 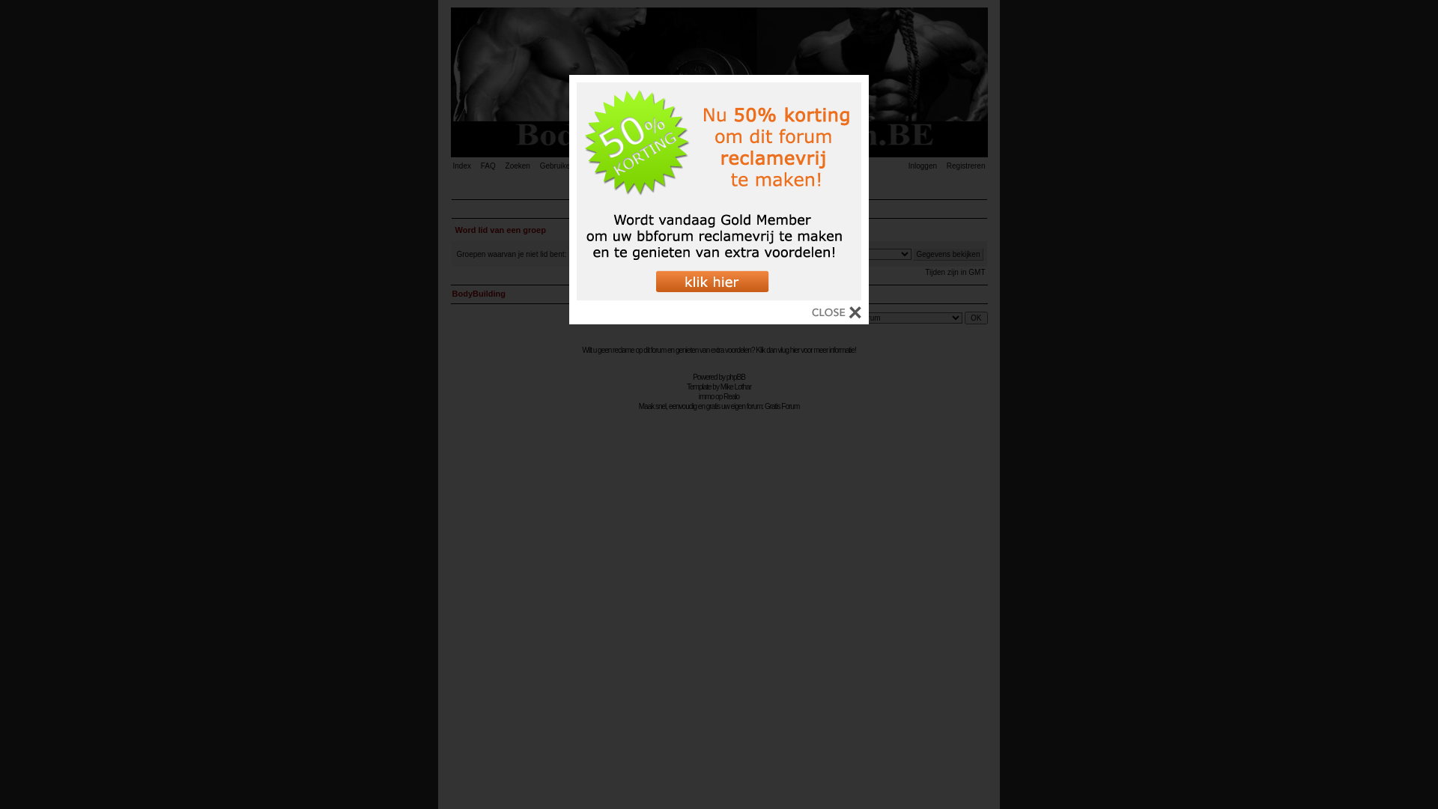 What do you see at coordinates (735, 387) in the screenshot?
I see `Mike Lothar` at bounding box center [735, 387].